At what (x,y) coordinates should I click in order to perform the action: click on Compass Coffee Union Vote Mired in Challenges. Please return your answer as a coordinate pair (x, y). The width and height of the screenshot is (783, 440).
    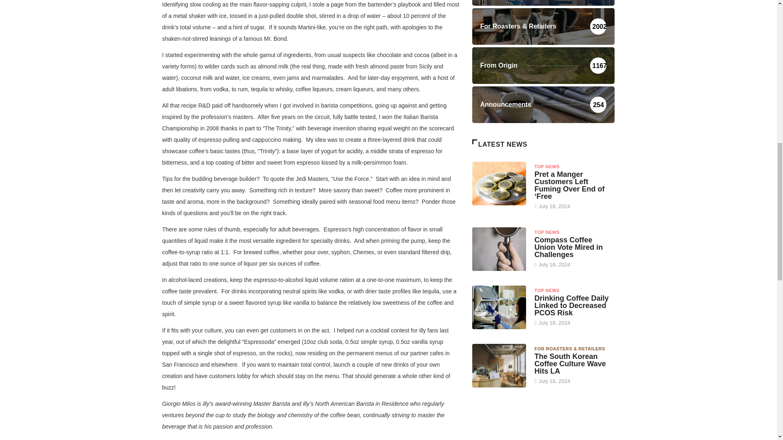
    Looking at the image, I should click on (568, 247).